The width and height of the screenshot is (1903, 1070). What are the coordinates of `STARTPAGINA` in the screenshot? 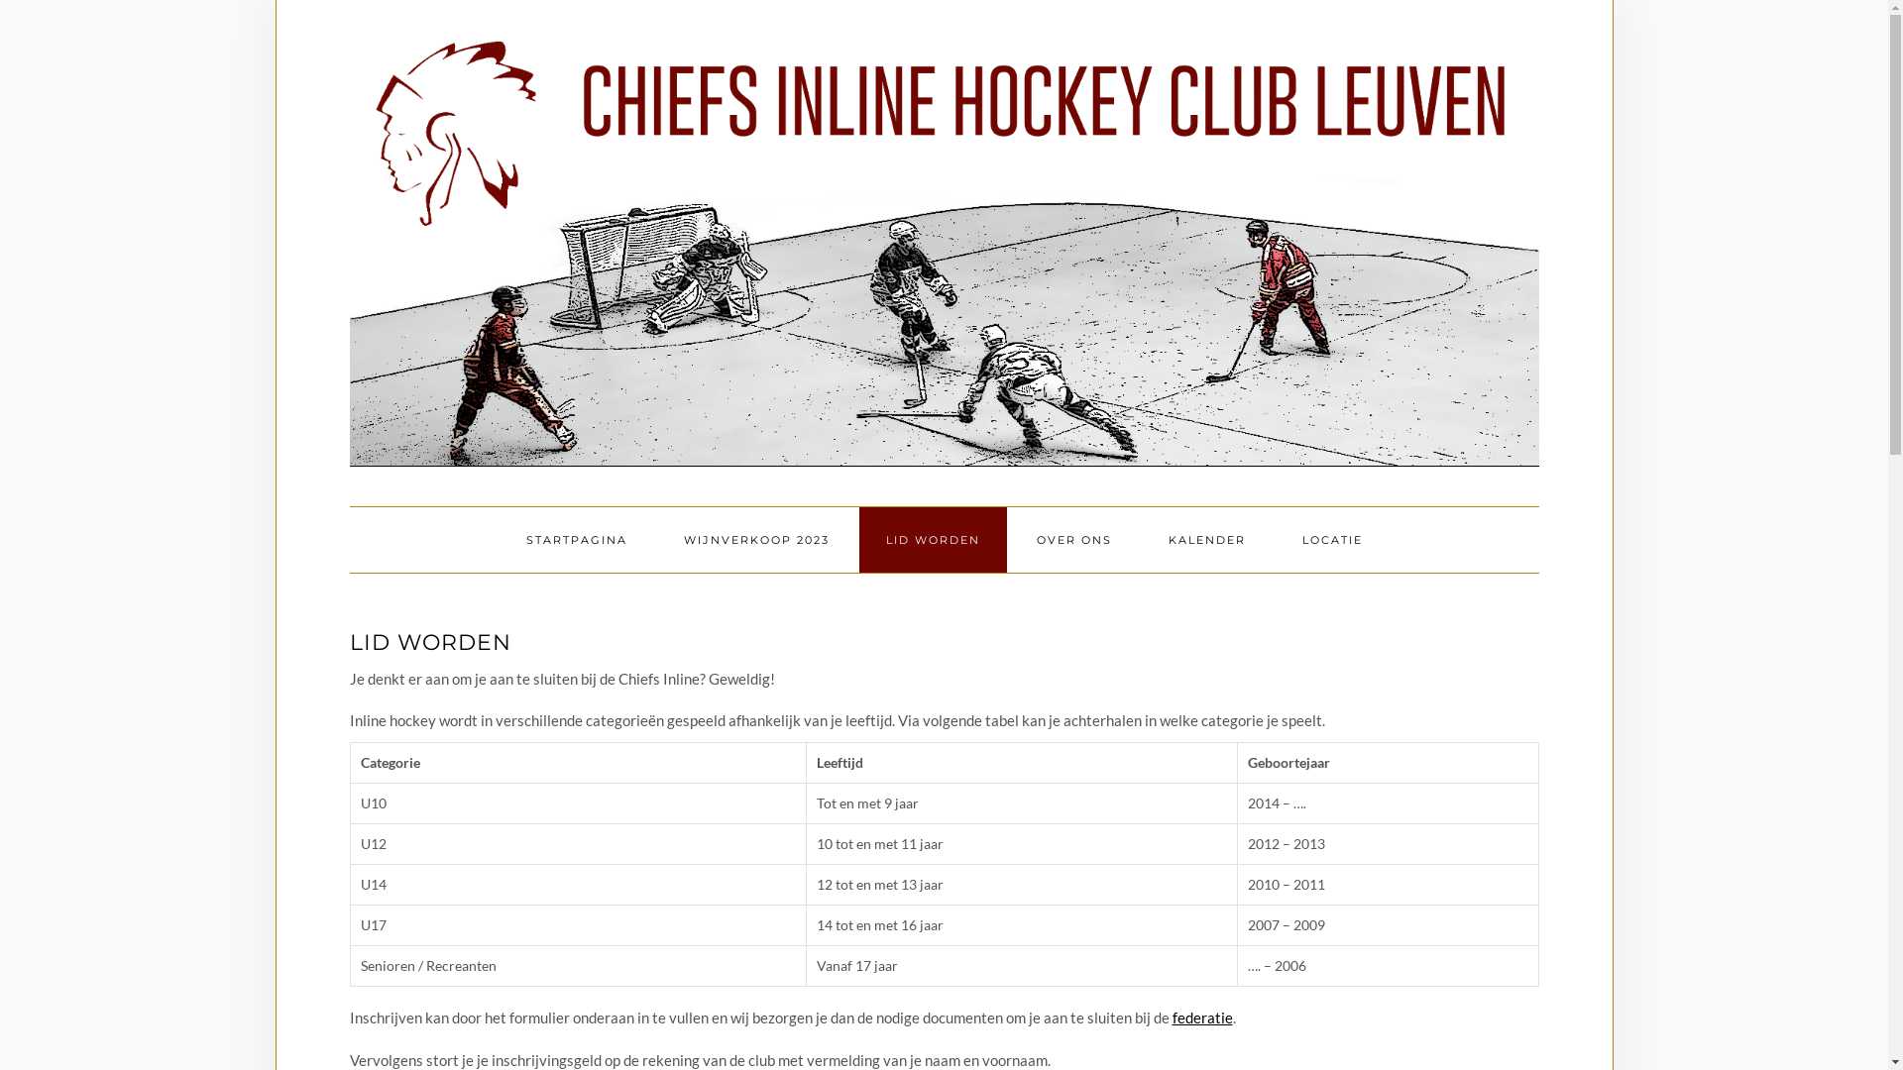 It's located at (577, 540).